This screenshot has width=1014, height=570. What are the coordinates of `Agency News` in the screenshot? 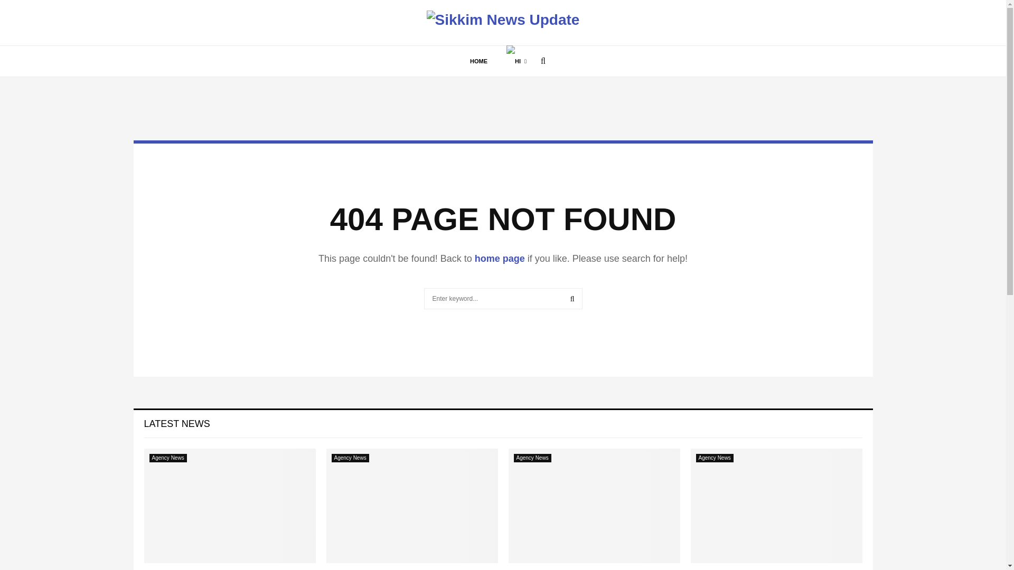 It's located at (168, 458).